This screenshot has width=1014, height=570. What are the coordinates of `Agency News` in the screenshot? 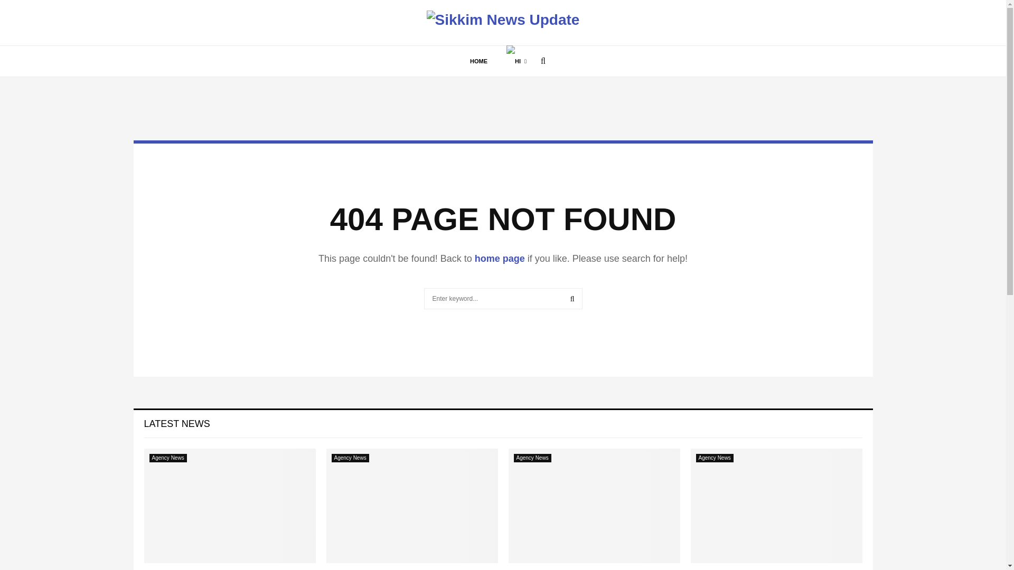 It's located at (168, 458).